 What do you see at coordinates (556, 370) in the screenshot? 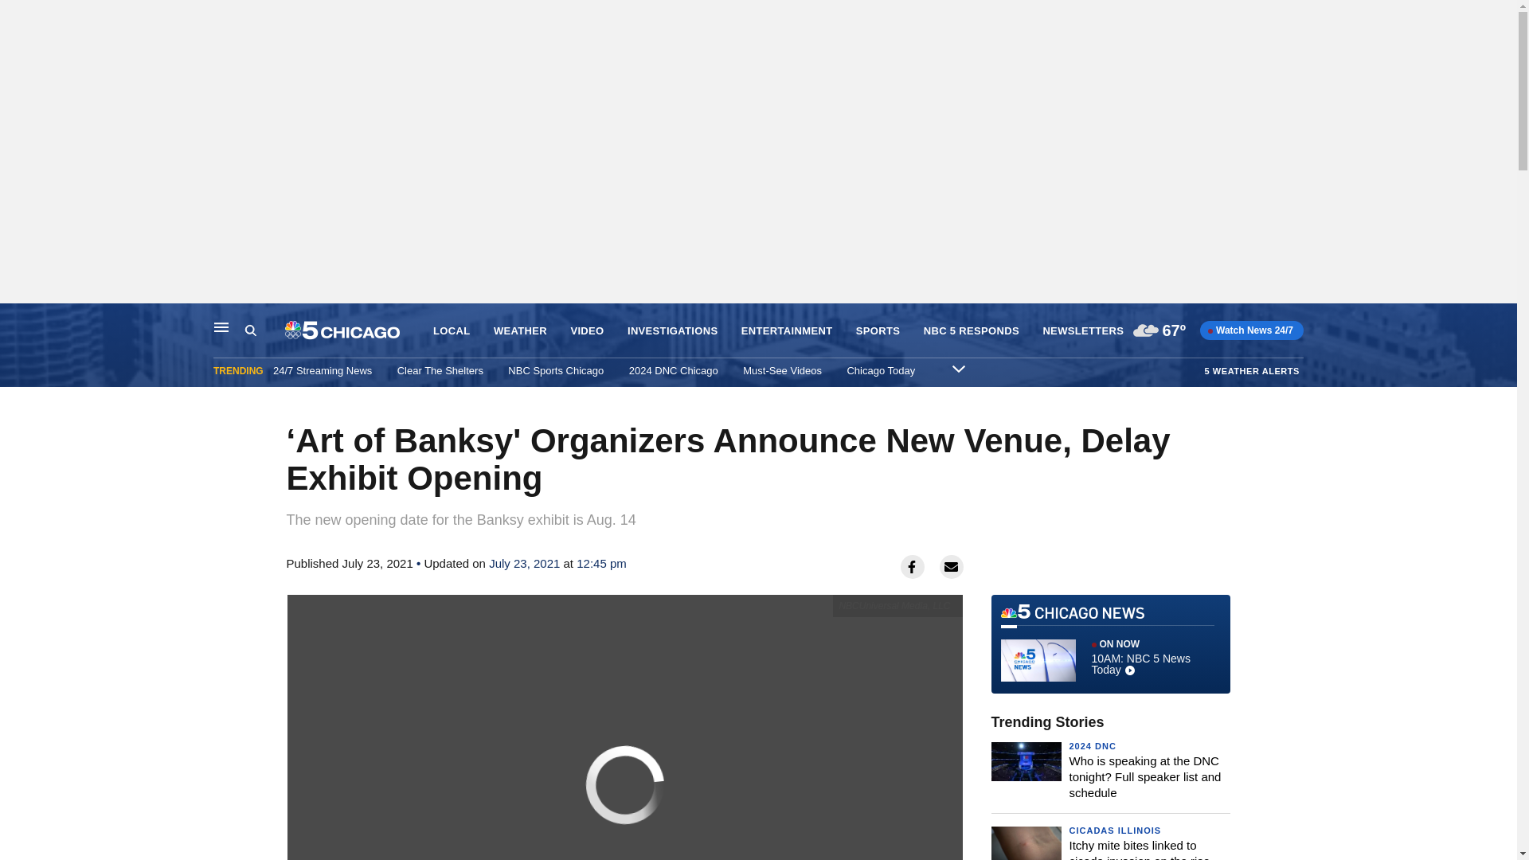
I see `NBC Sports Chicago` at bounding box center [556, 370].